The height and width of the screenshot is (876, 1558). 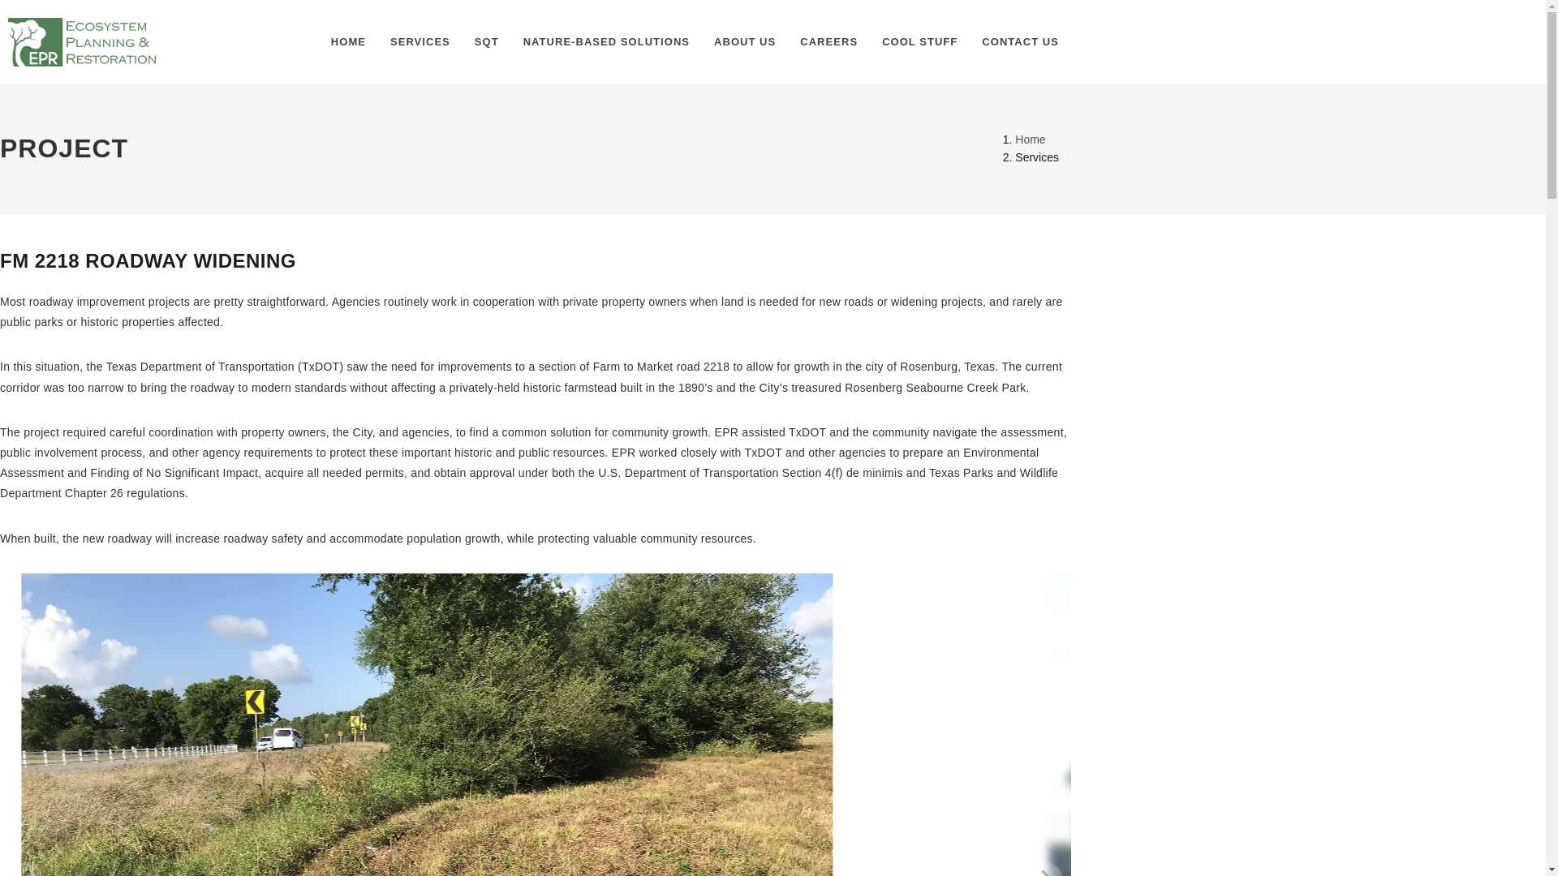 What do you see at coordinates (1031, 140) in the screenshot?
I see `Home` at bounding box center [1031, 140].